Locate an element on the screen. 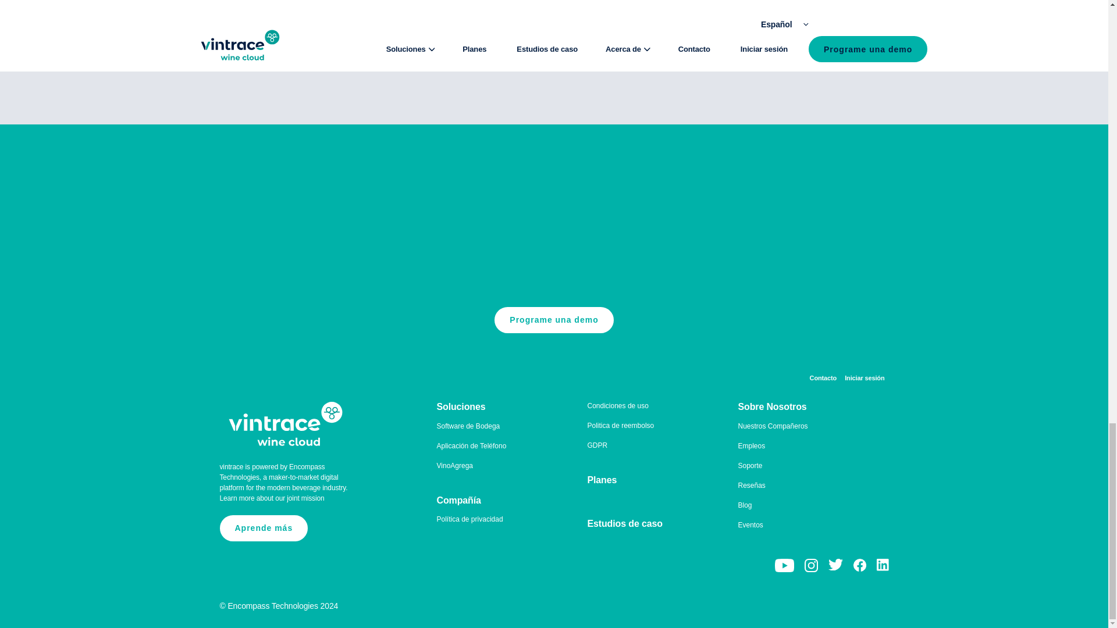  Blog is located at coordinates (745, 505).